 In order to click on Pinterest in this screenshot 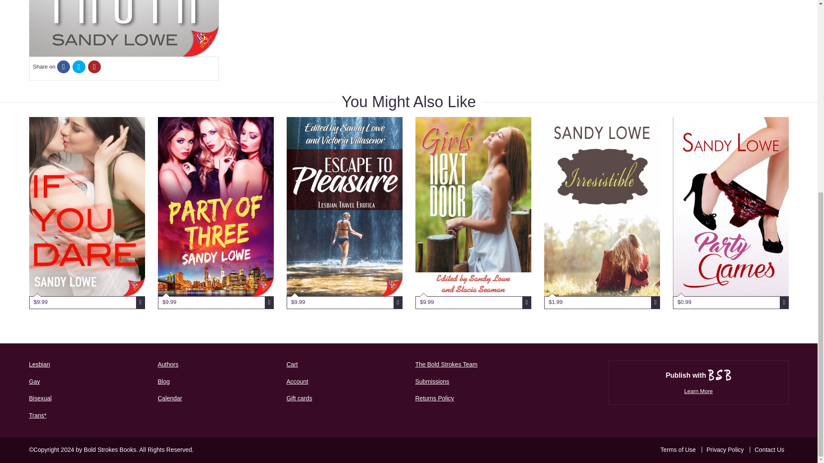, I will do `click(94, 67)`.